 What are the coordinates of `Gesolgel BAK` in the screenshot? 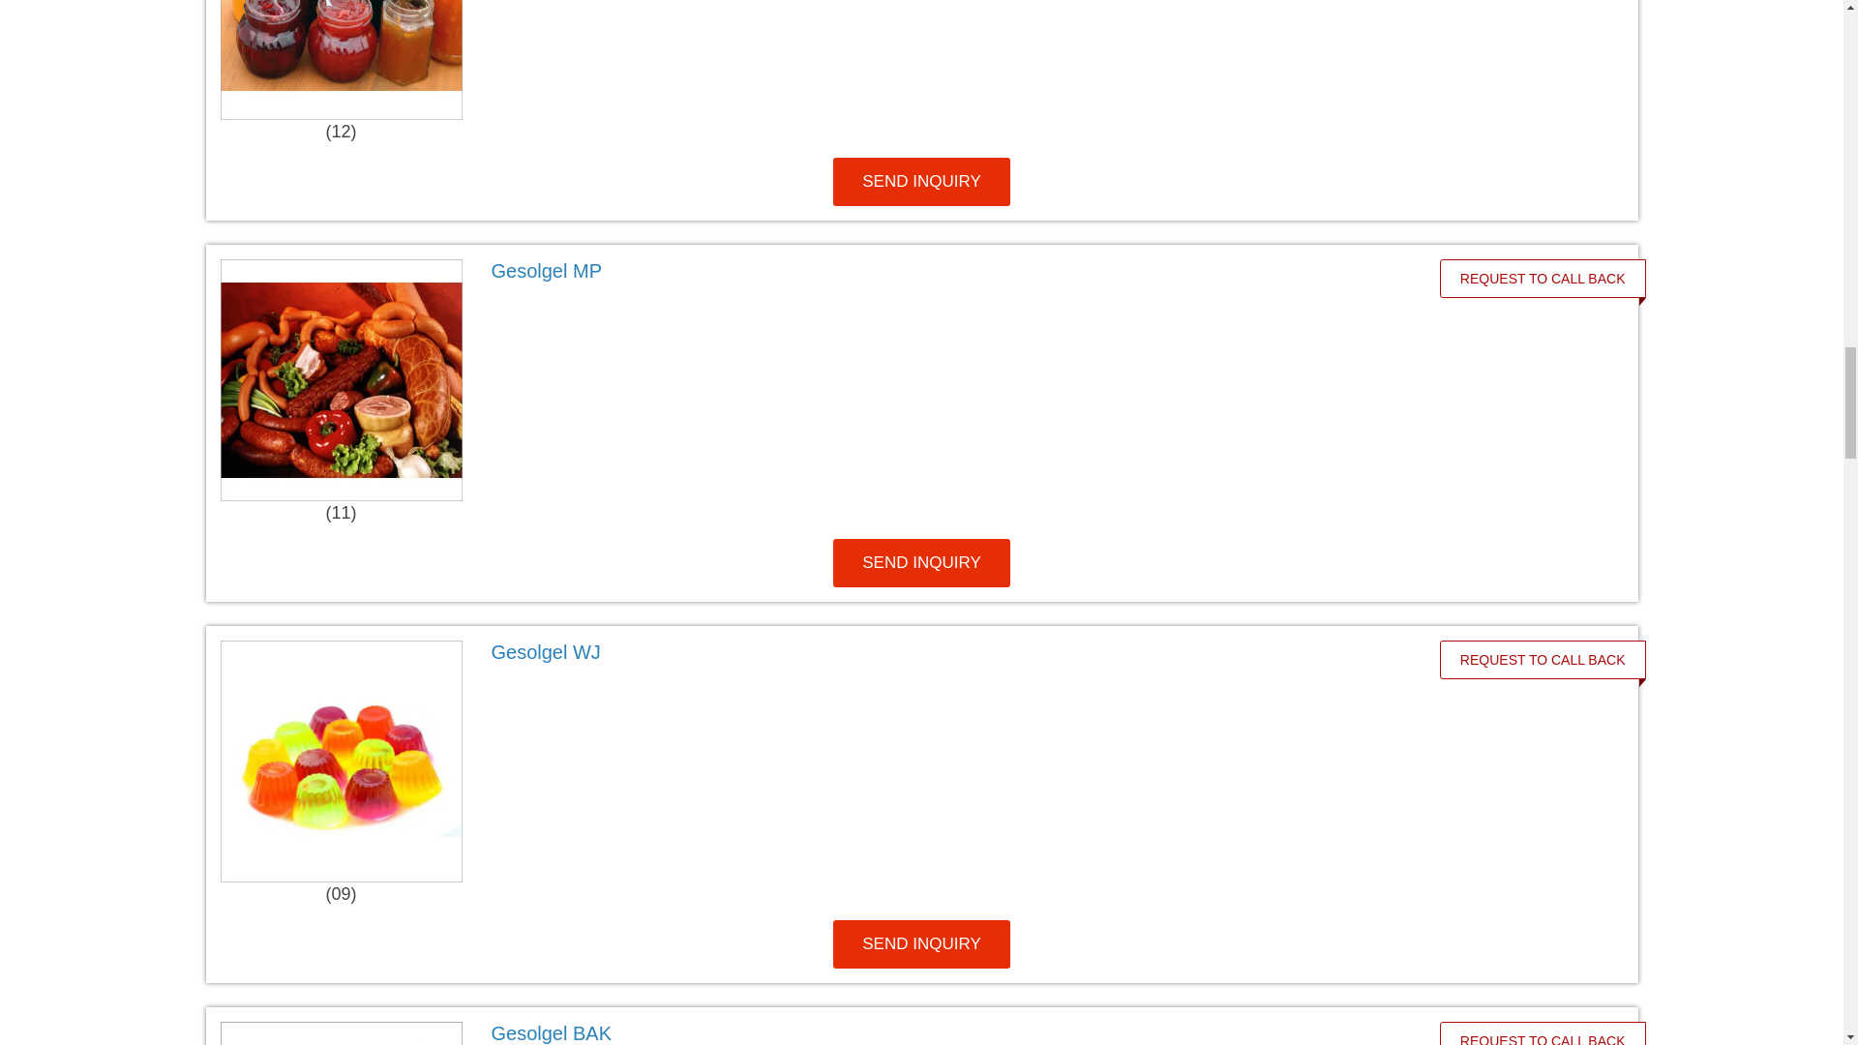 It's located at (944, 1033).